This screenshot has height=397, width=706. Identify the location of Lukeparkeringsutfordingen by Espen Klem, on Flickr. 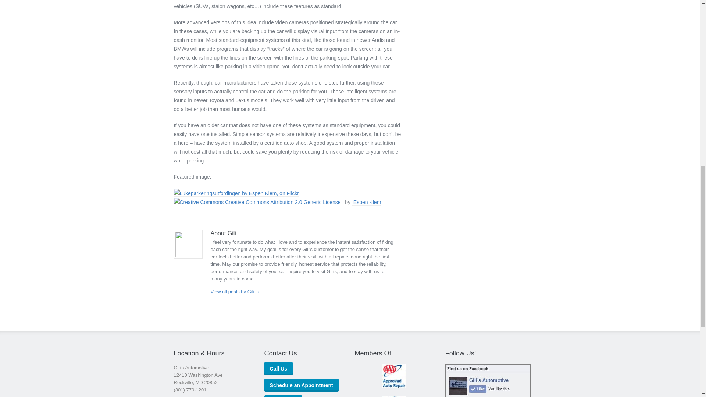
(236, 193).